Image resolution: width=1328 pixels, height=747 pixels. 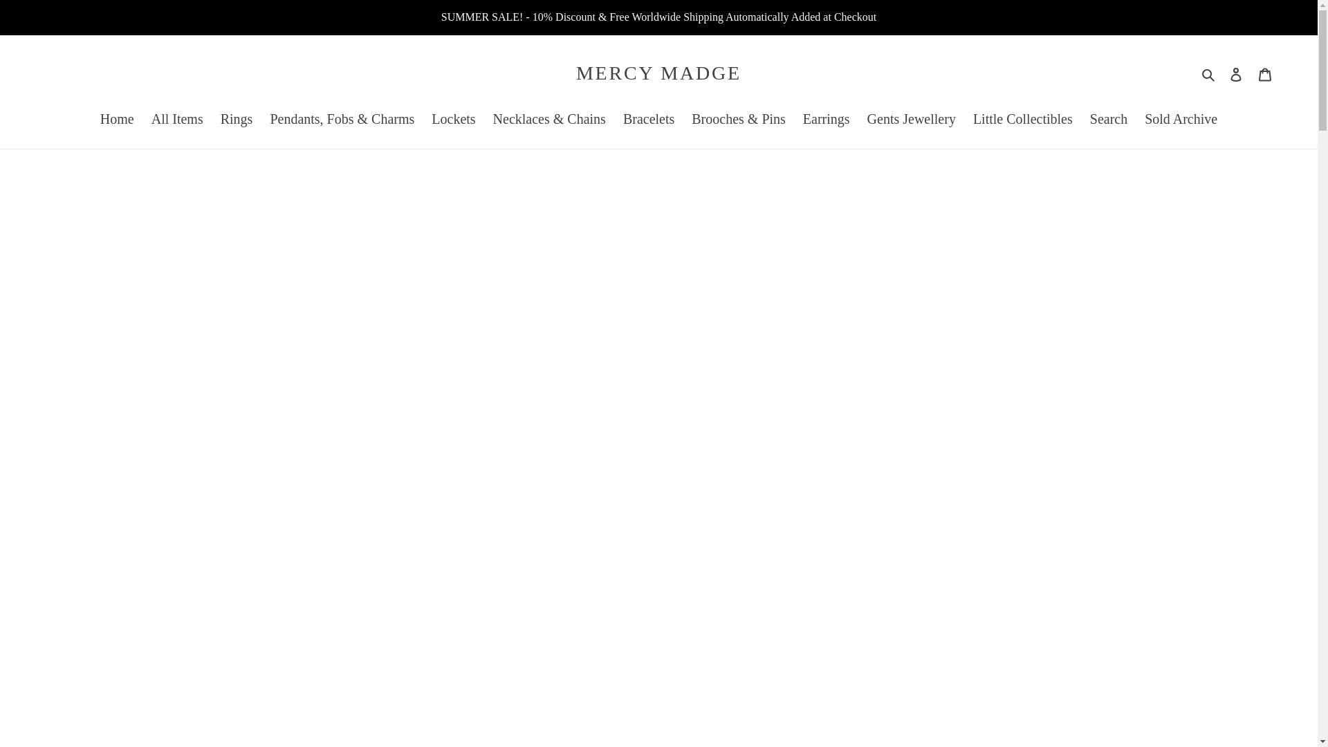 What do you see at coordinates (648, 120) in the screenshot?
I see `Bracelets` at bounding box center [648, 120].